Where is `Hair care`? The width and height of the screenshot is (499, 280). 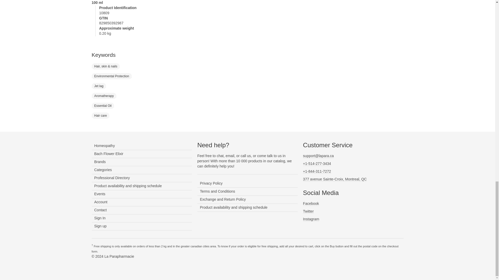 Hair care is located at coordinates (100, 115).